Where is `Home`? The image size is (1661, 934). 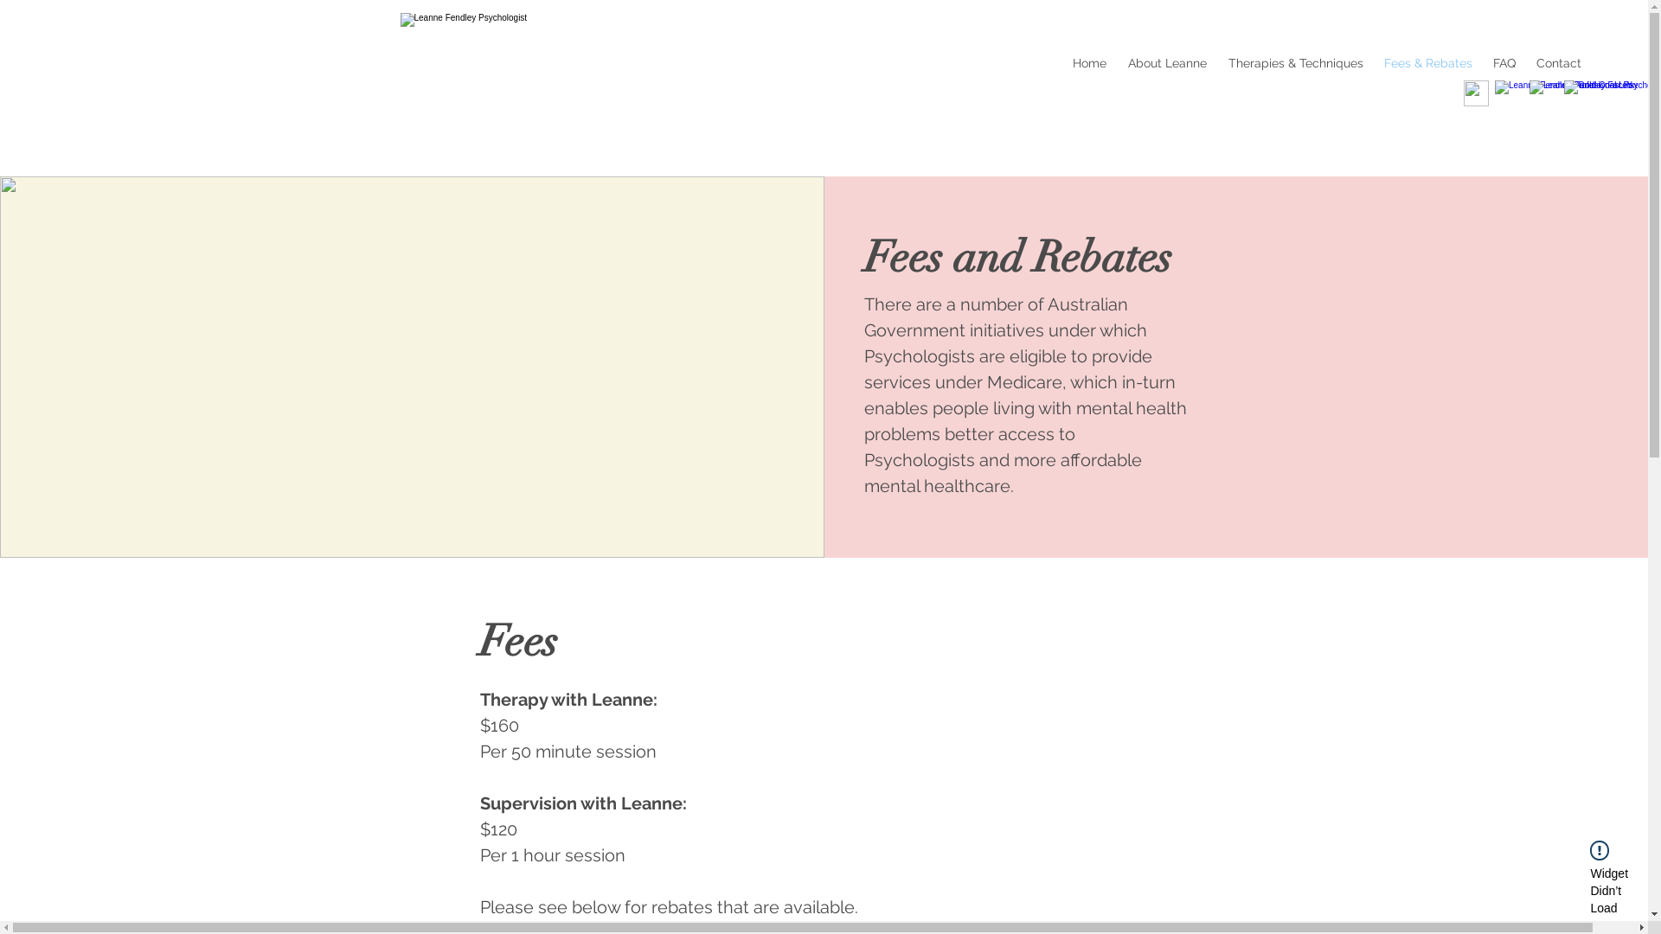
Home is located at coordinates (1087, 63).